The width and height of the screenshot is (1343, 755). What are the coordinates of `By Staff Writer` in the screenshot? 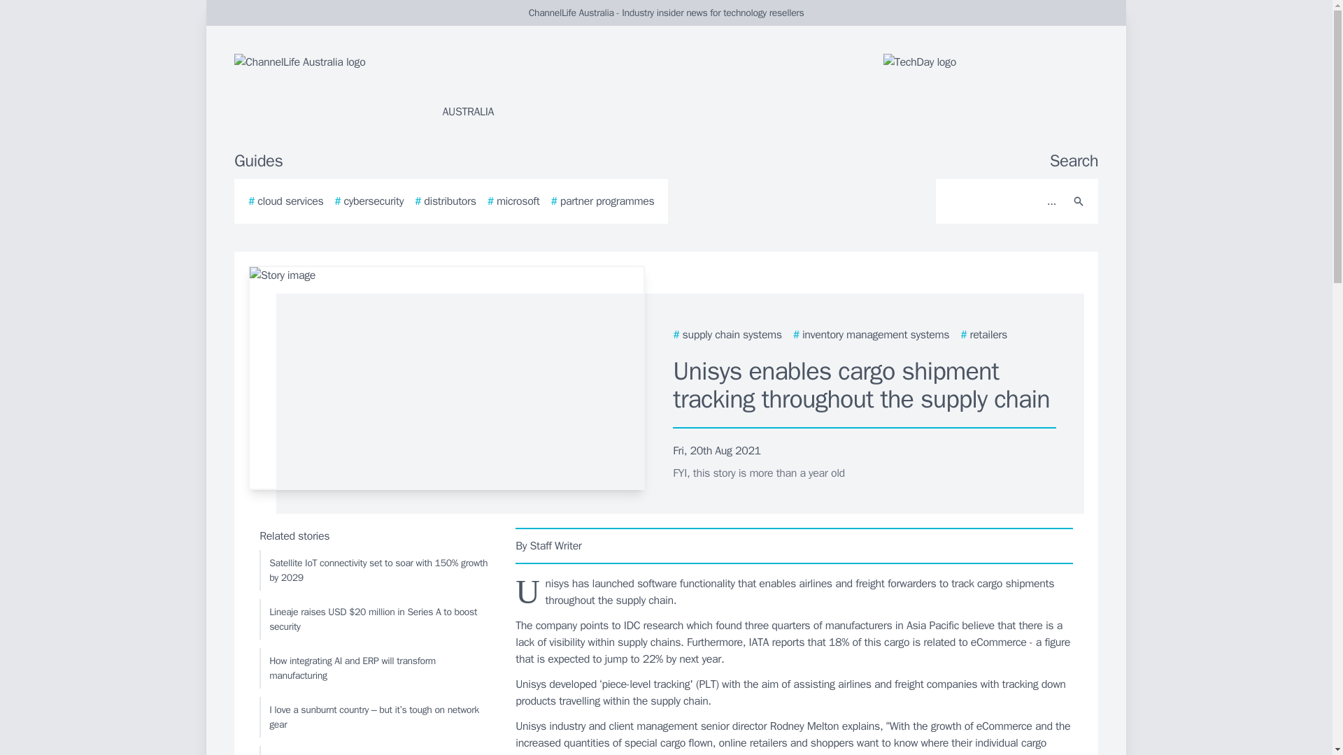 It's located at (795, 545).